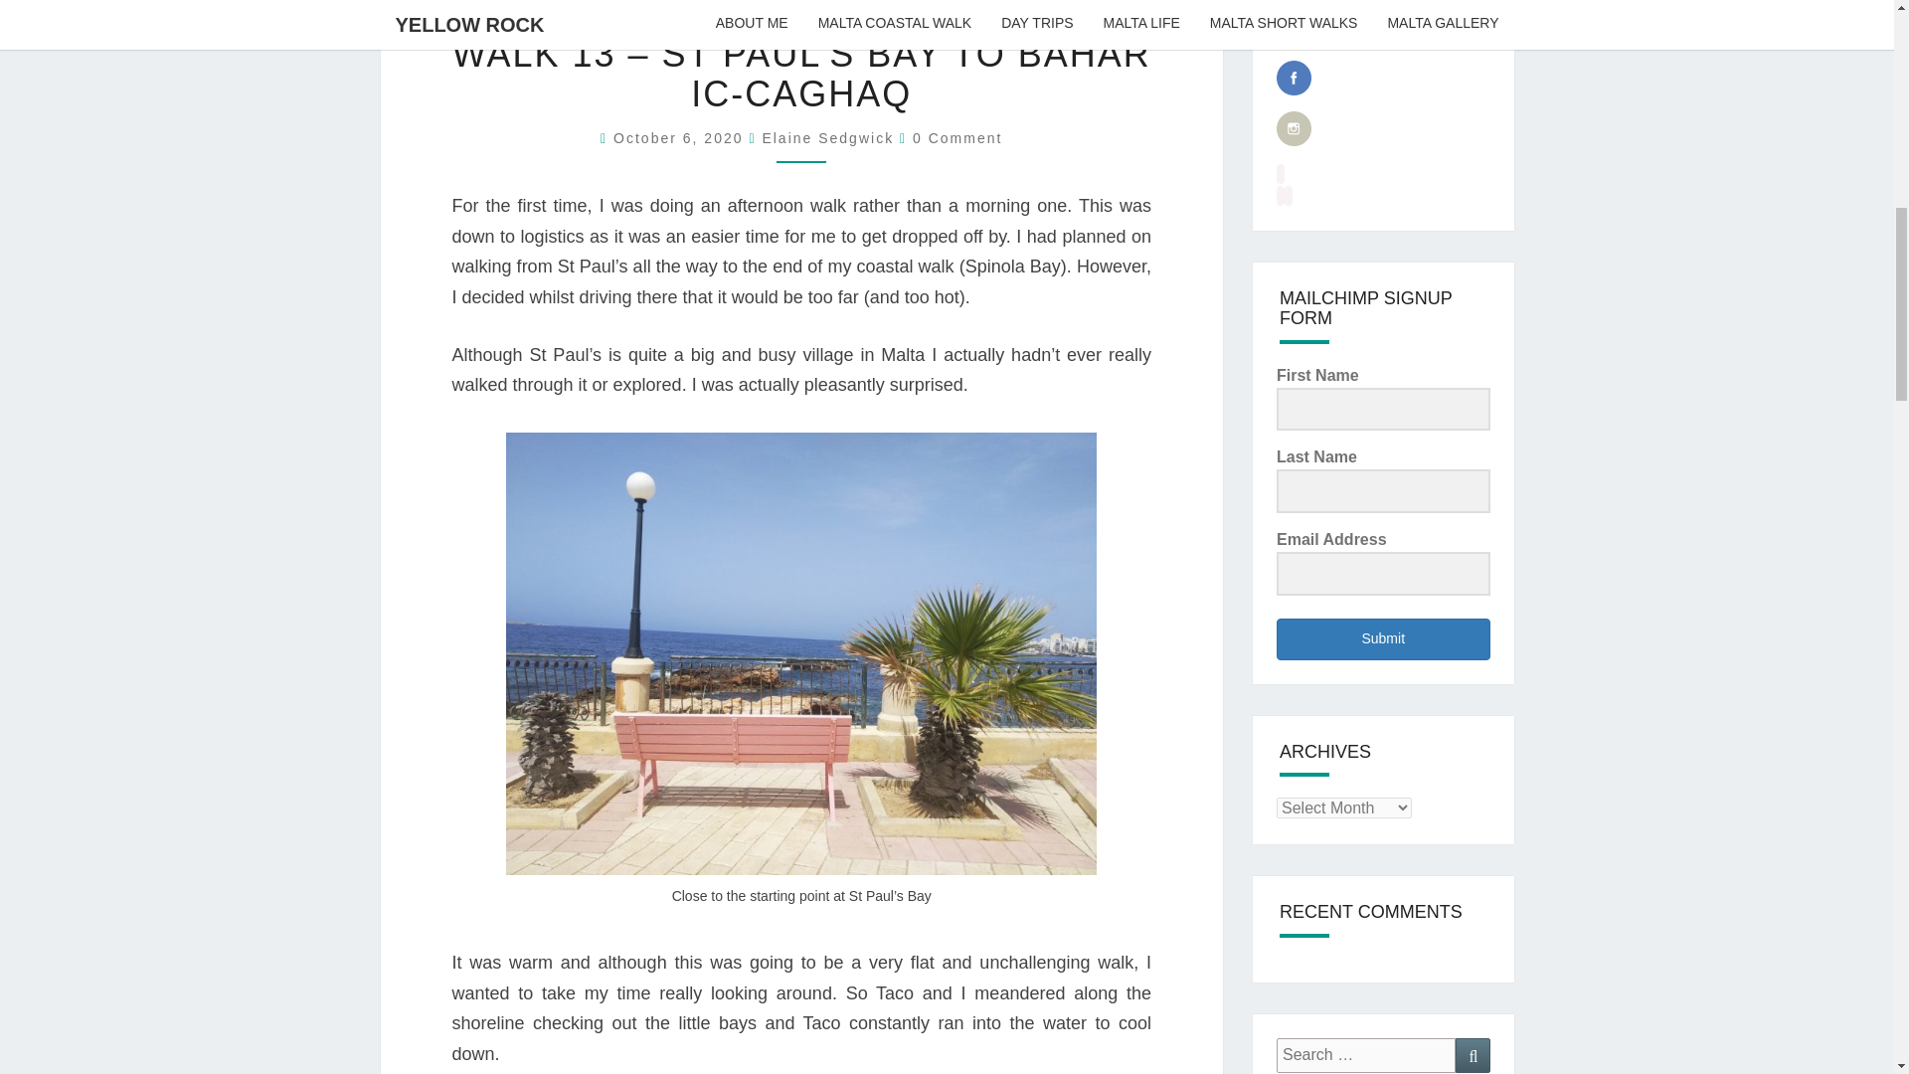 The image size is (1909, 1074). Describe the element at coordinates (1384, 639) in the screenshot. I see `Submit` at that location.